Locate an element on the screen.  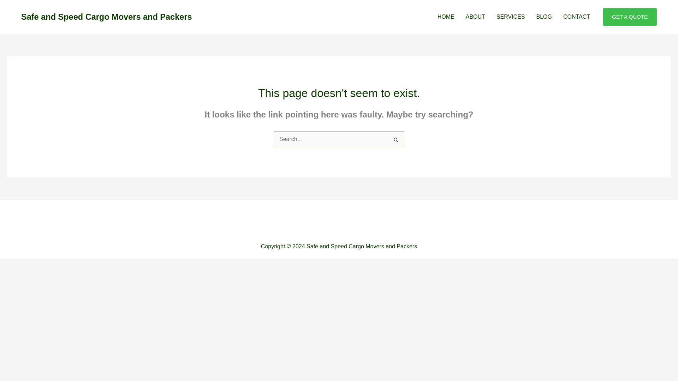
GET A QUOTE is located at coordinates (630, 17).